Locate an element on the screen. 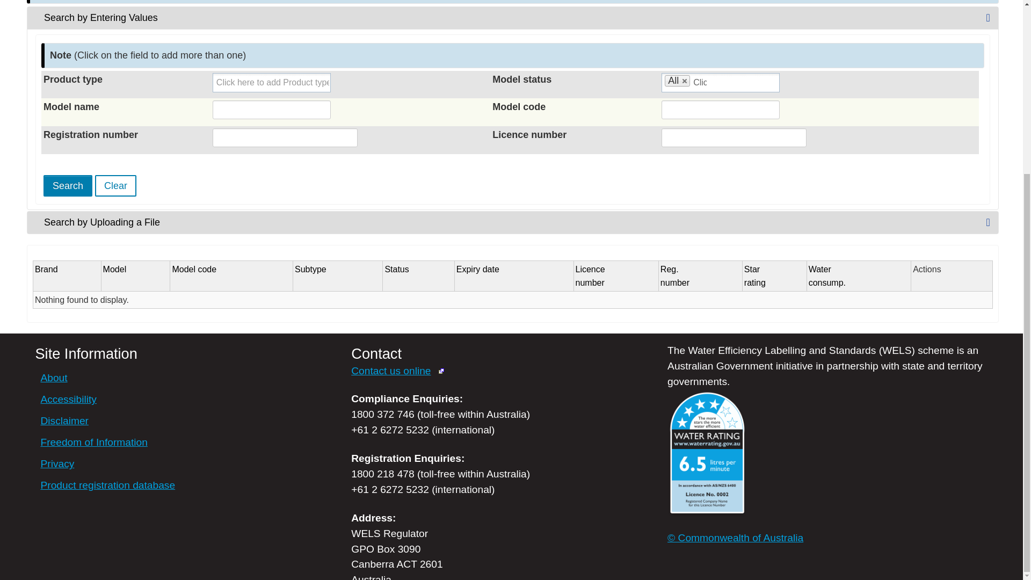  Click here to add Product type... is located at coordinates (273, 82).